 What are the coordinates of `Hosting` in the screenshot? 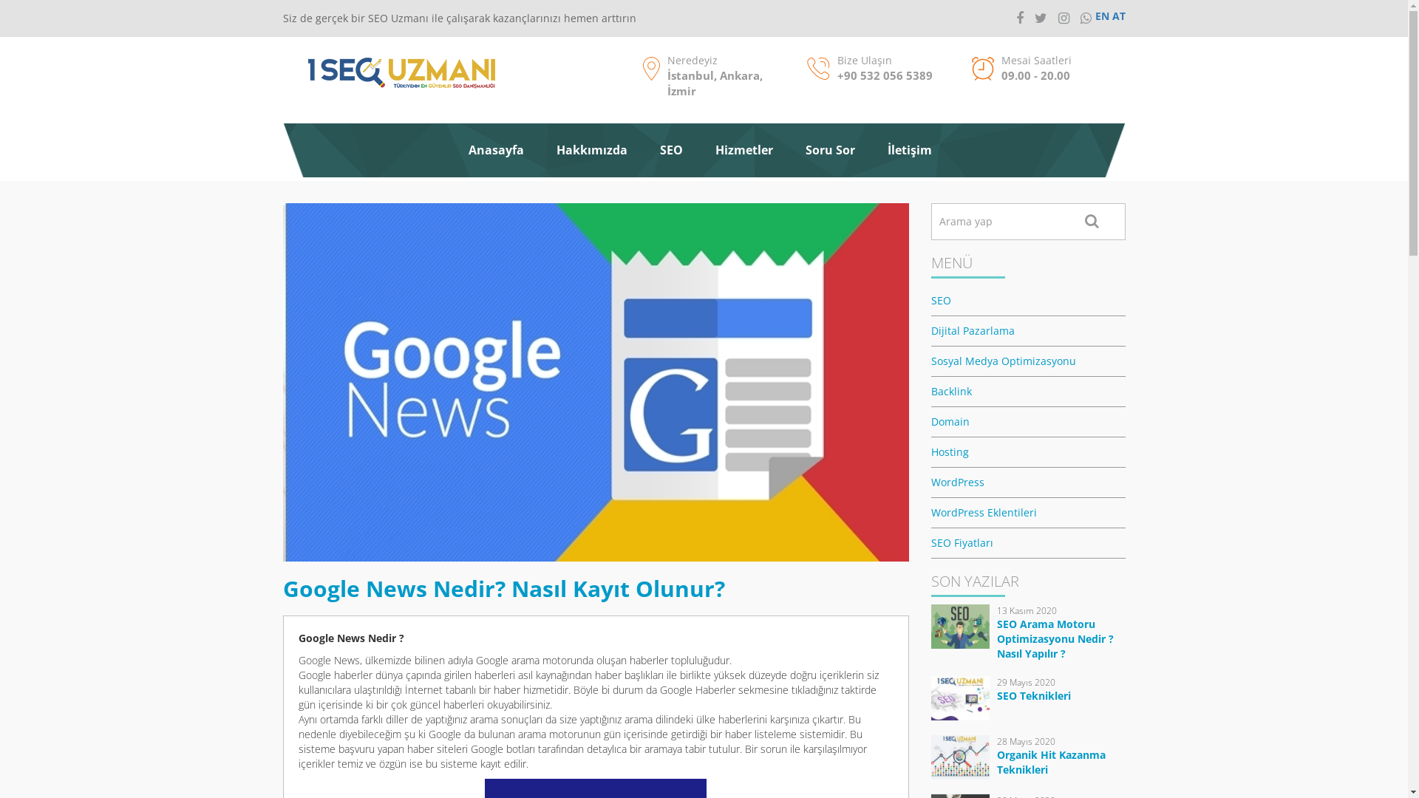 It's located at (1029, 452).